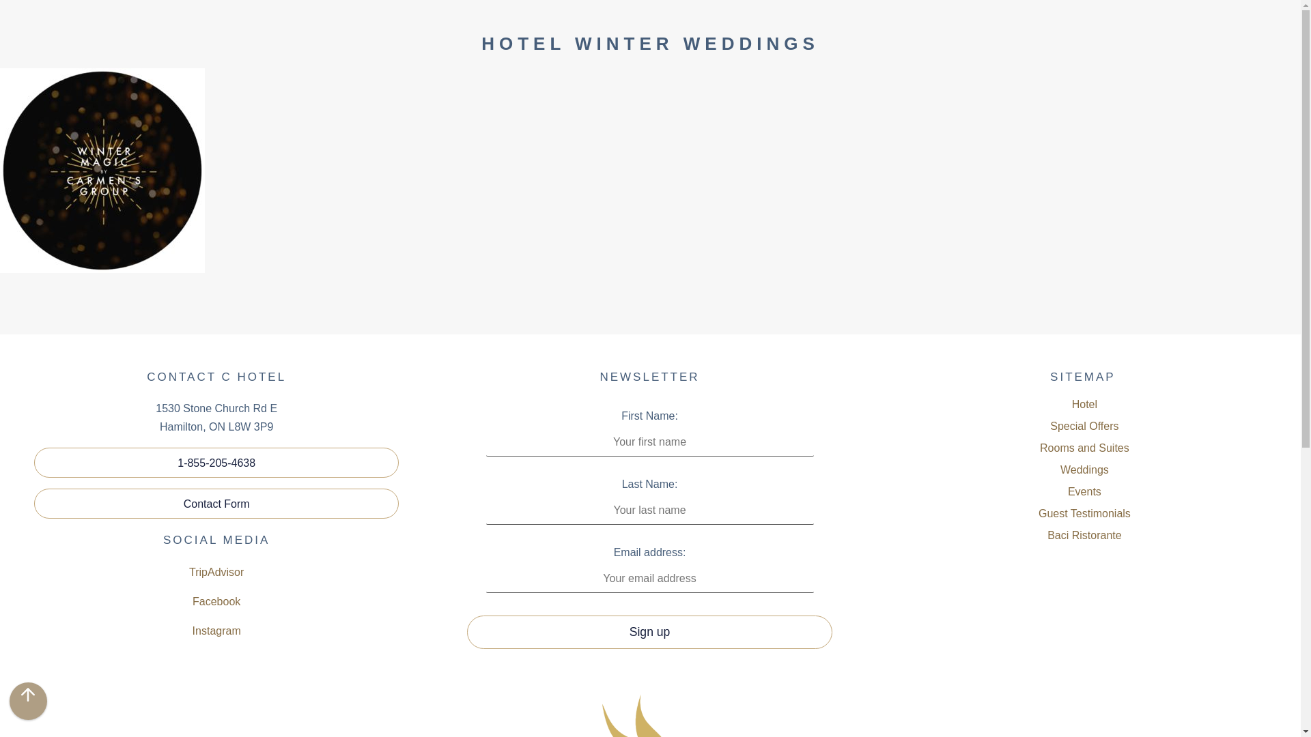 The image size is (1311, 737). What do you see at coordinates (649, 632) in the screenshot?
I see `Sign up` at bounding box center [649, 632].